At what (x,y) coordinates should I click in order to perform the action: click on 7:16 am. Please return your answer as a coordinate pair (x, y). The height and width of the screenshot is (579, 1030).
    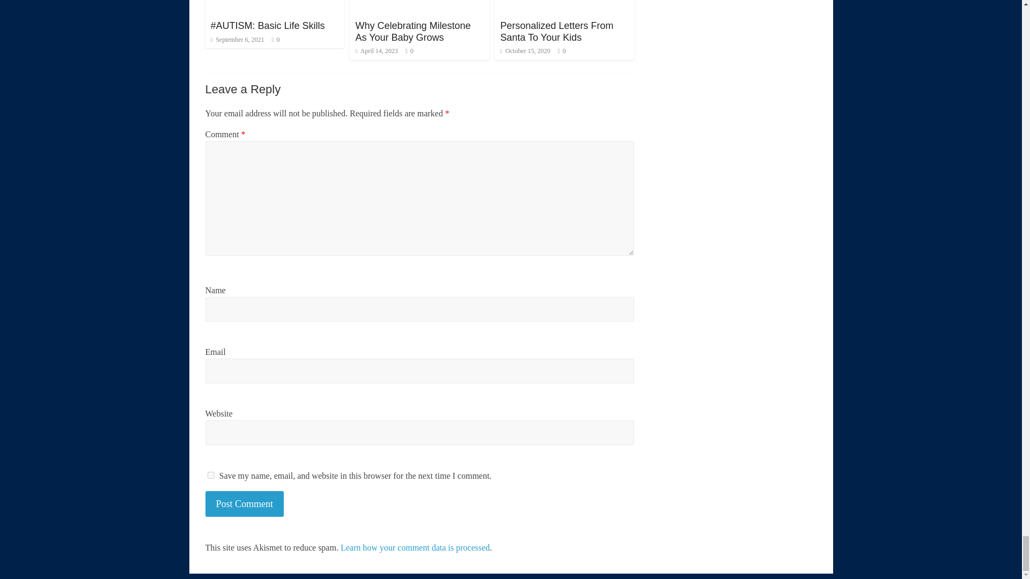
    Looking at the image, I should click on (237, 40).